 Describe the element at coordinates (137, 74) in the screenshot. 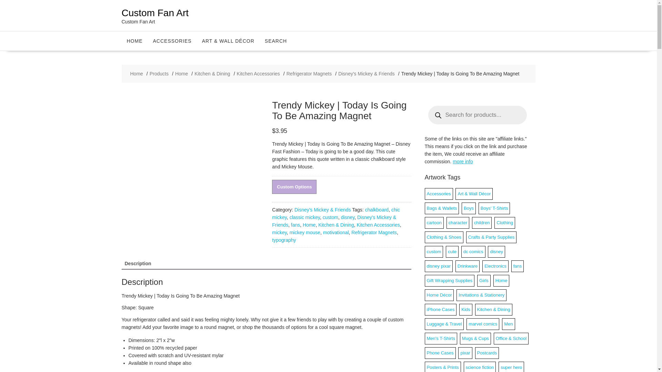

I see `Home` at that location.